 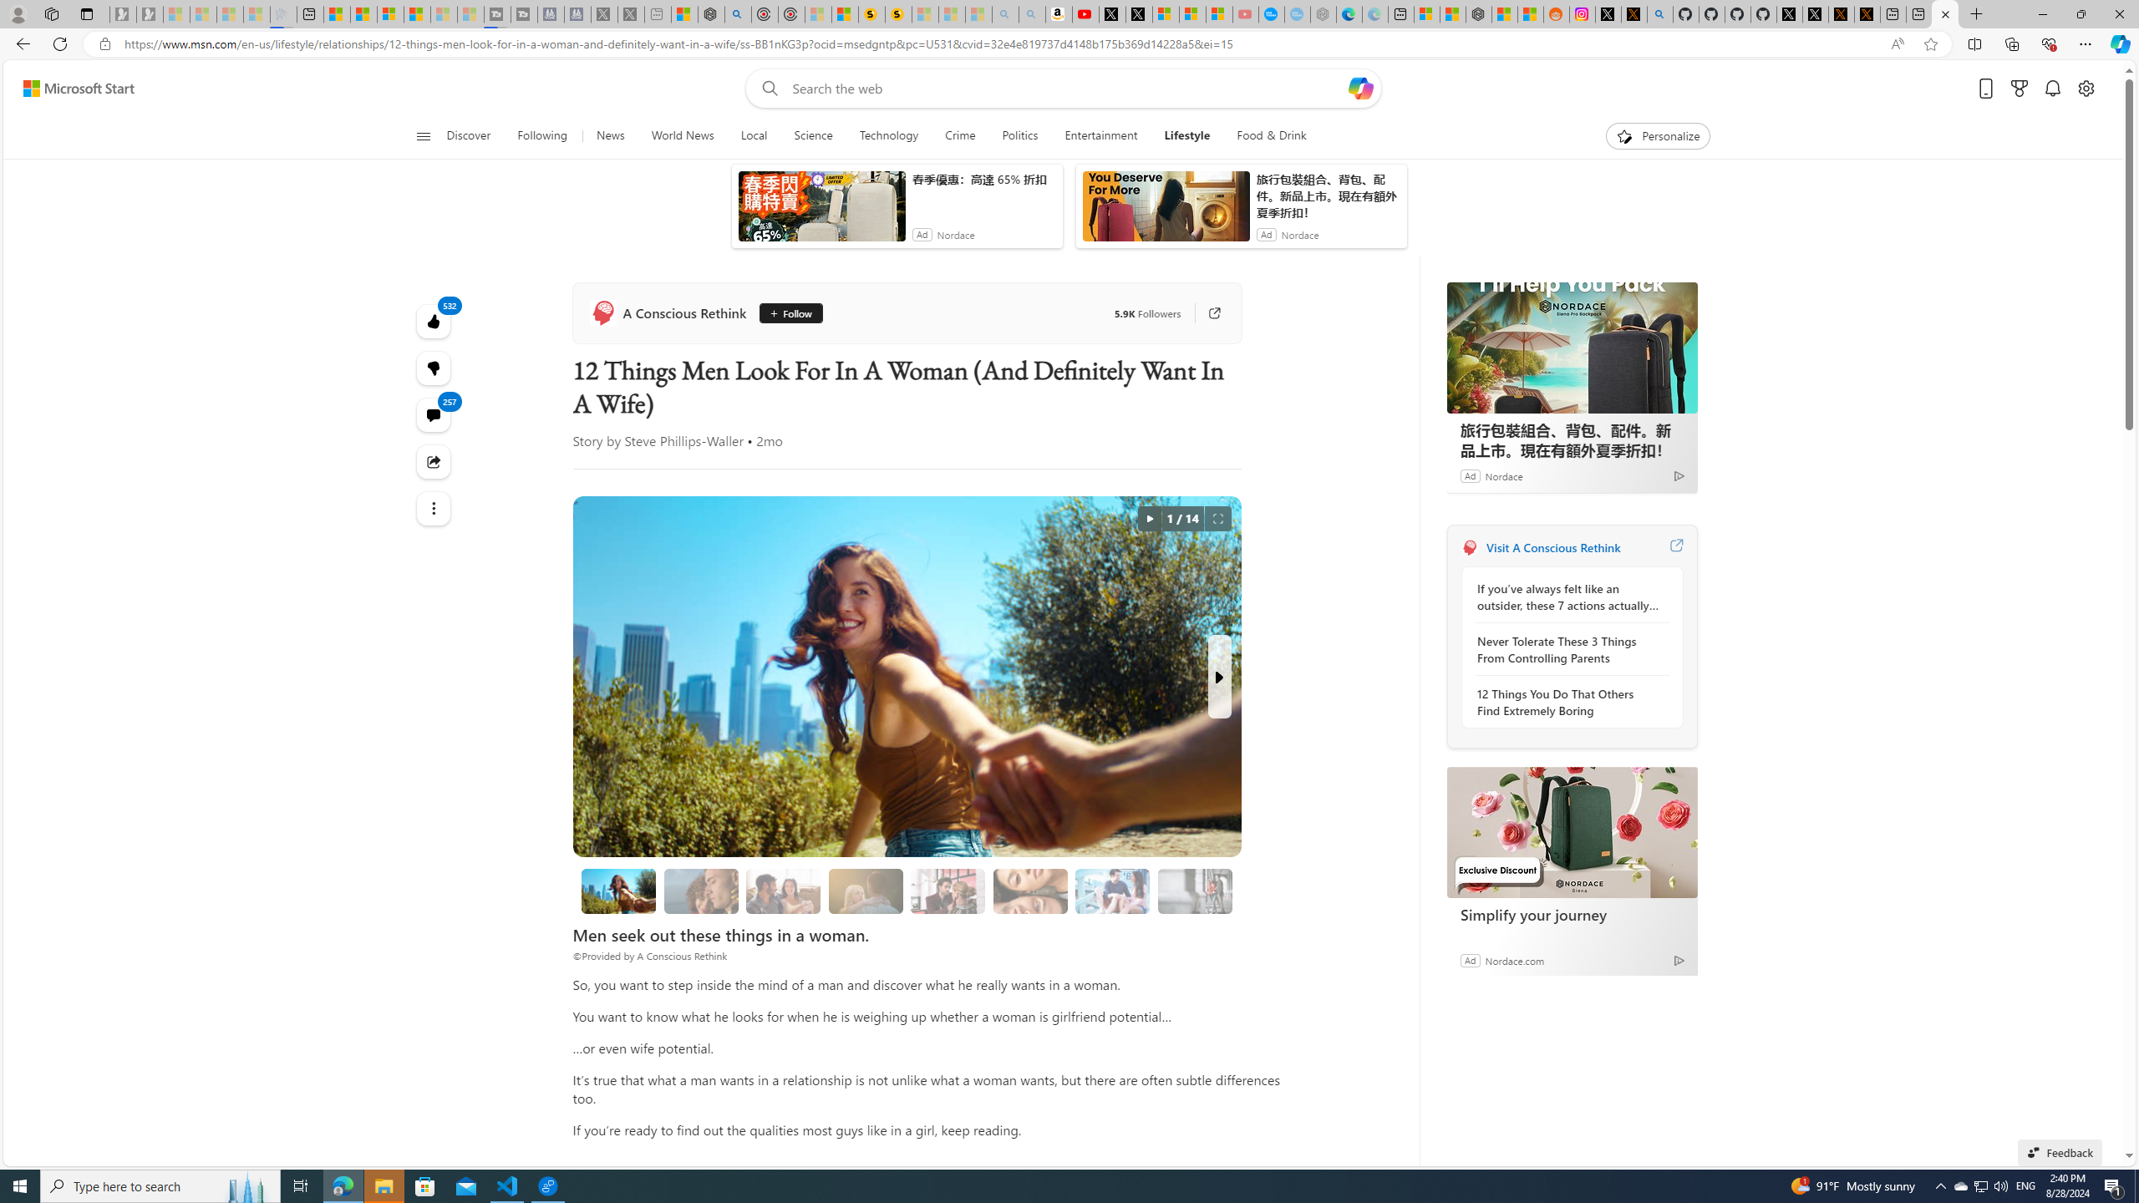 I want to click on Learning, so click(x=968, y=221).